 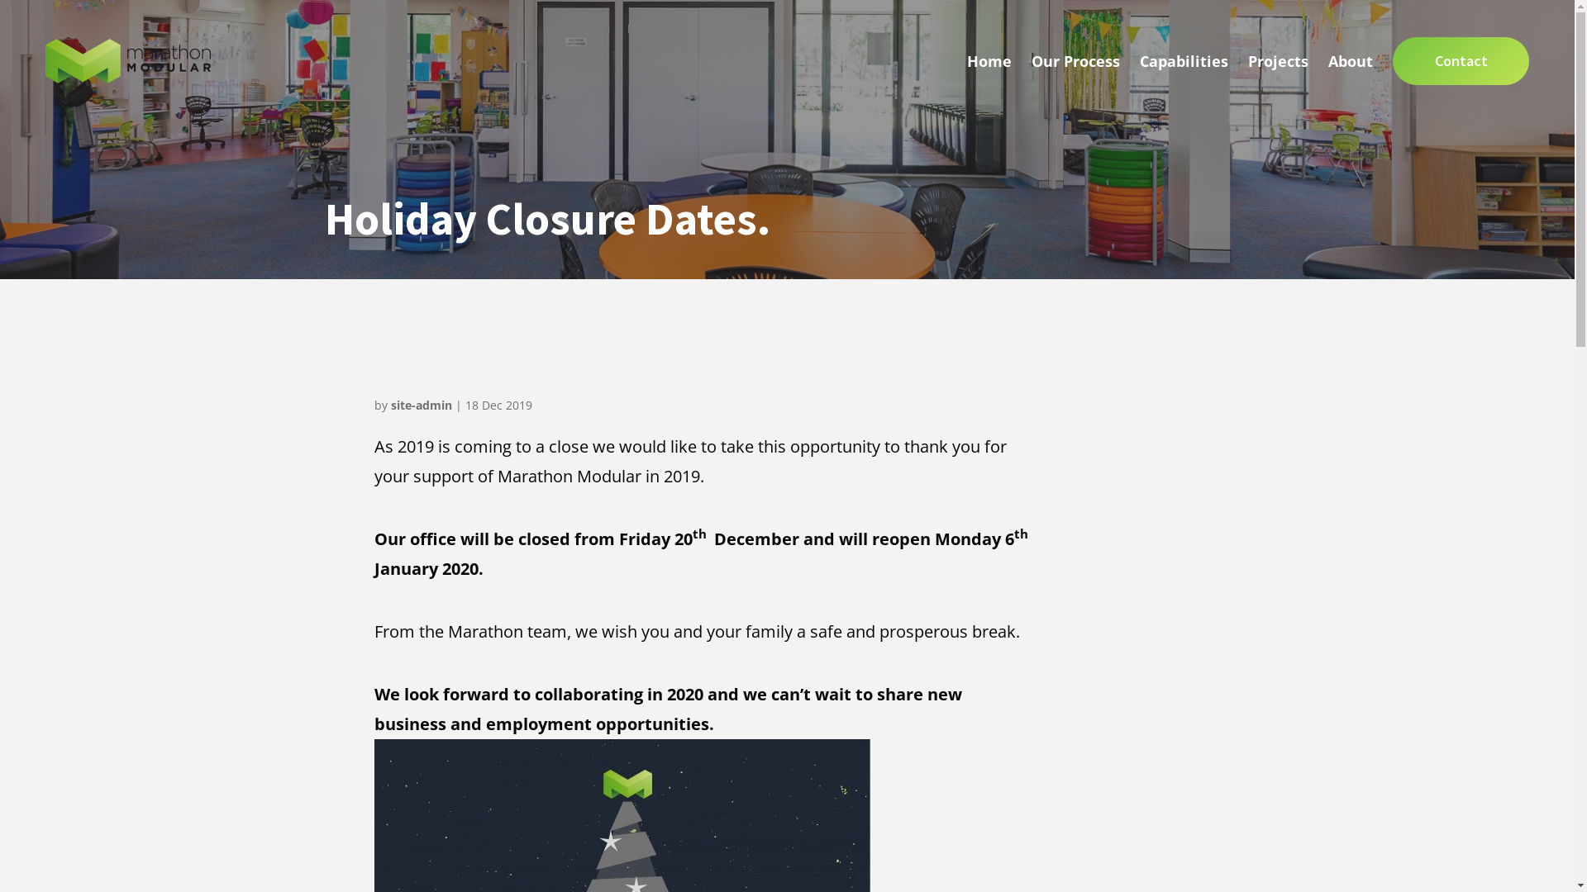 I want to click on About, so click(x=1351, y=61).